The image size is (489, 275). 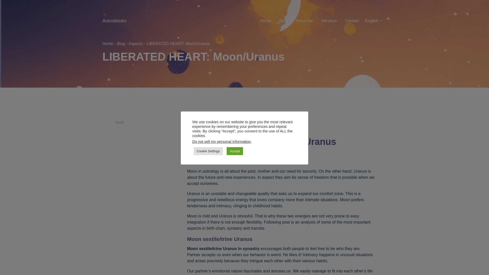 I want to click on Blog, so click(x=121, y=44).